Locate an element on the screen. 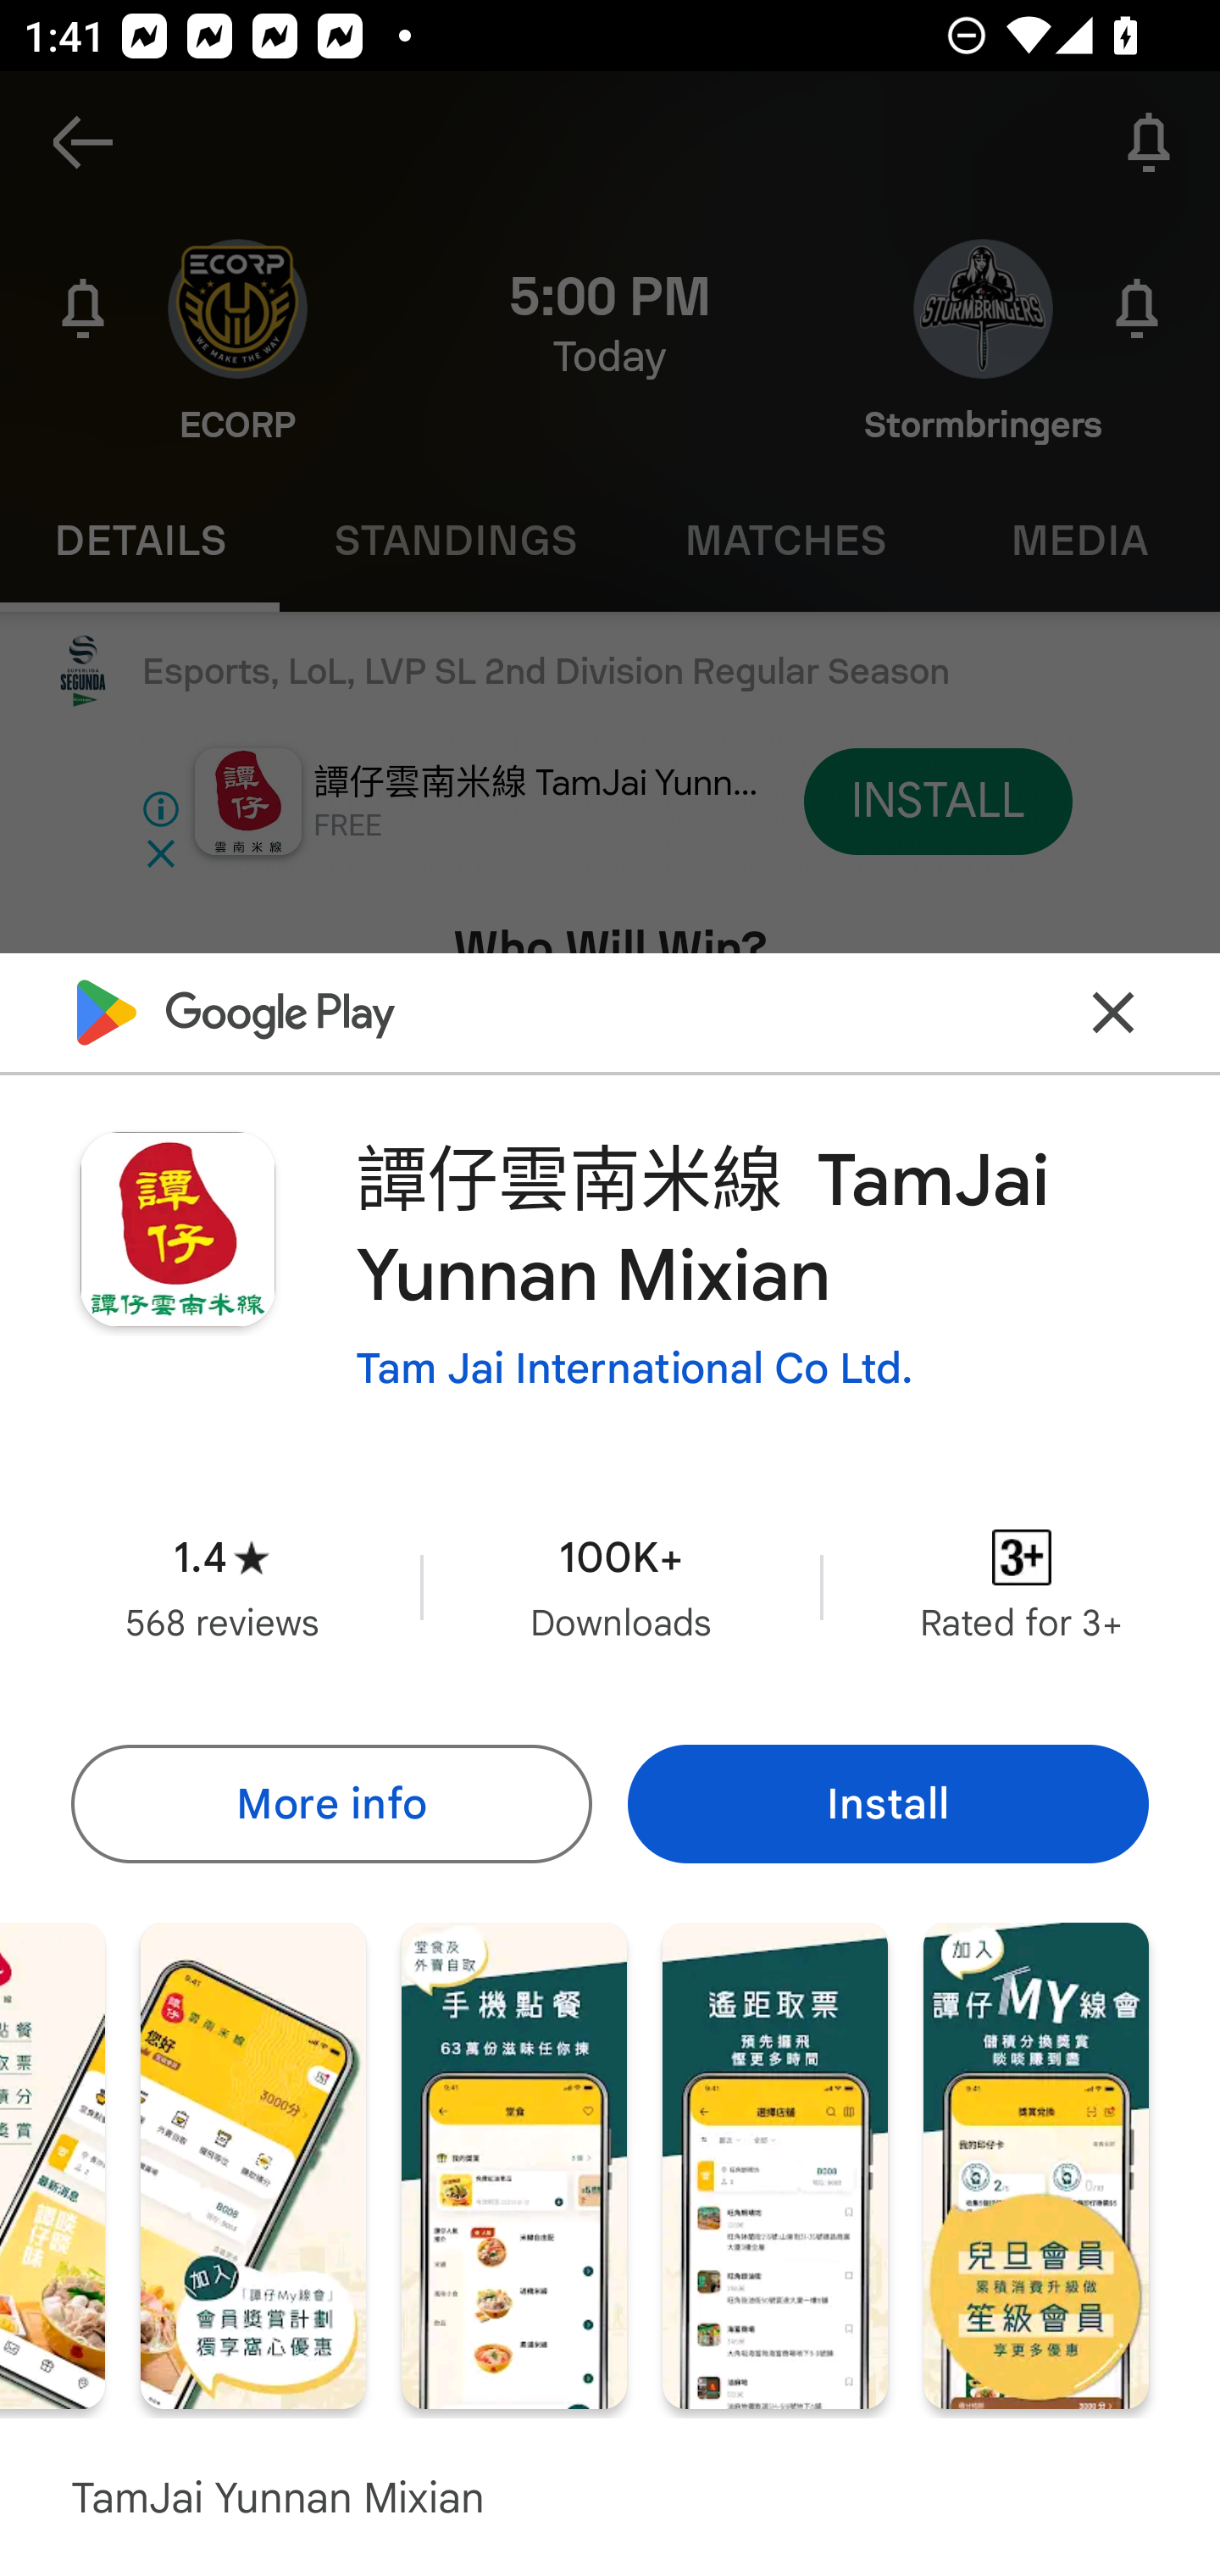 This screenshot has height=2576, width=1220. Screenshot "4" of "5" is located at coordinates (774, 2164).